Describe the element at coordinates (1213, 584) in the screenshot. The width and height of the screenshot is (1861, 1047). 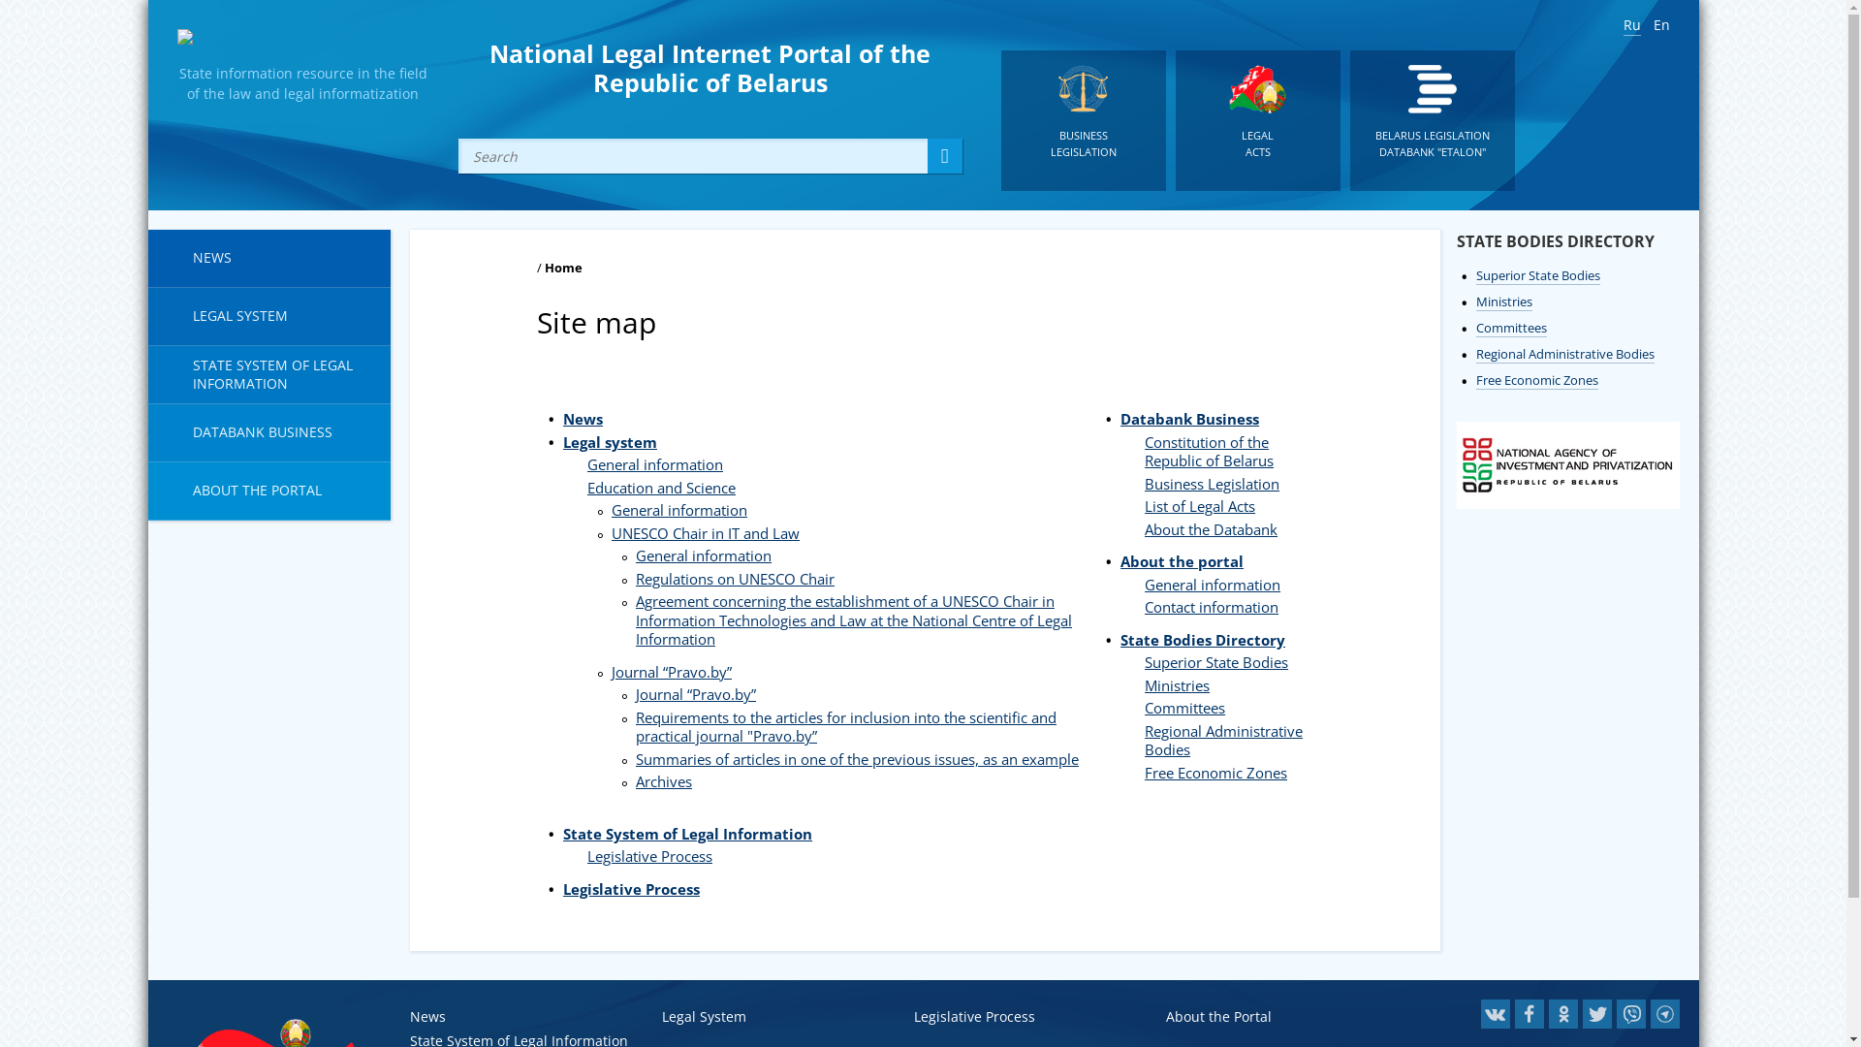
I see `General information` at that location.